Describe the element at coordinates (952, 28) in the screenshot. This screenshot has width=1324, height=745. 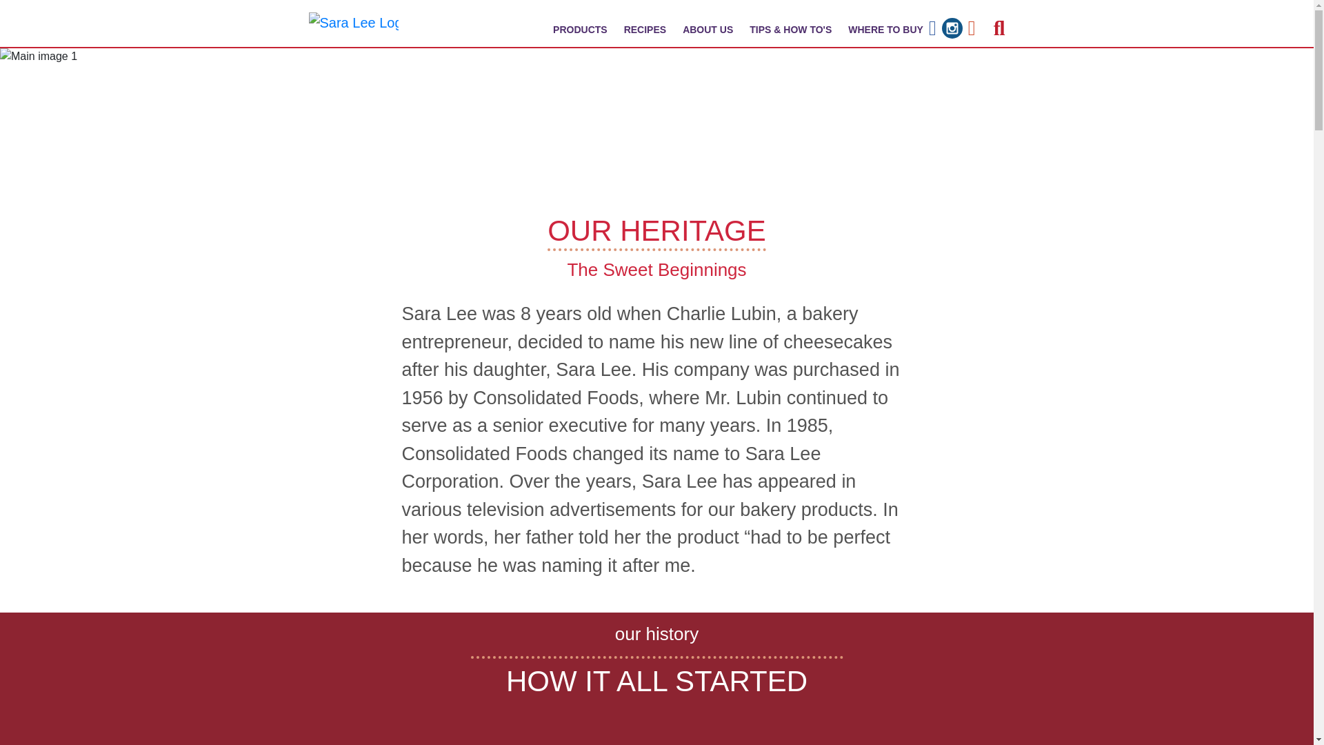
I see `instagram` at that location.